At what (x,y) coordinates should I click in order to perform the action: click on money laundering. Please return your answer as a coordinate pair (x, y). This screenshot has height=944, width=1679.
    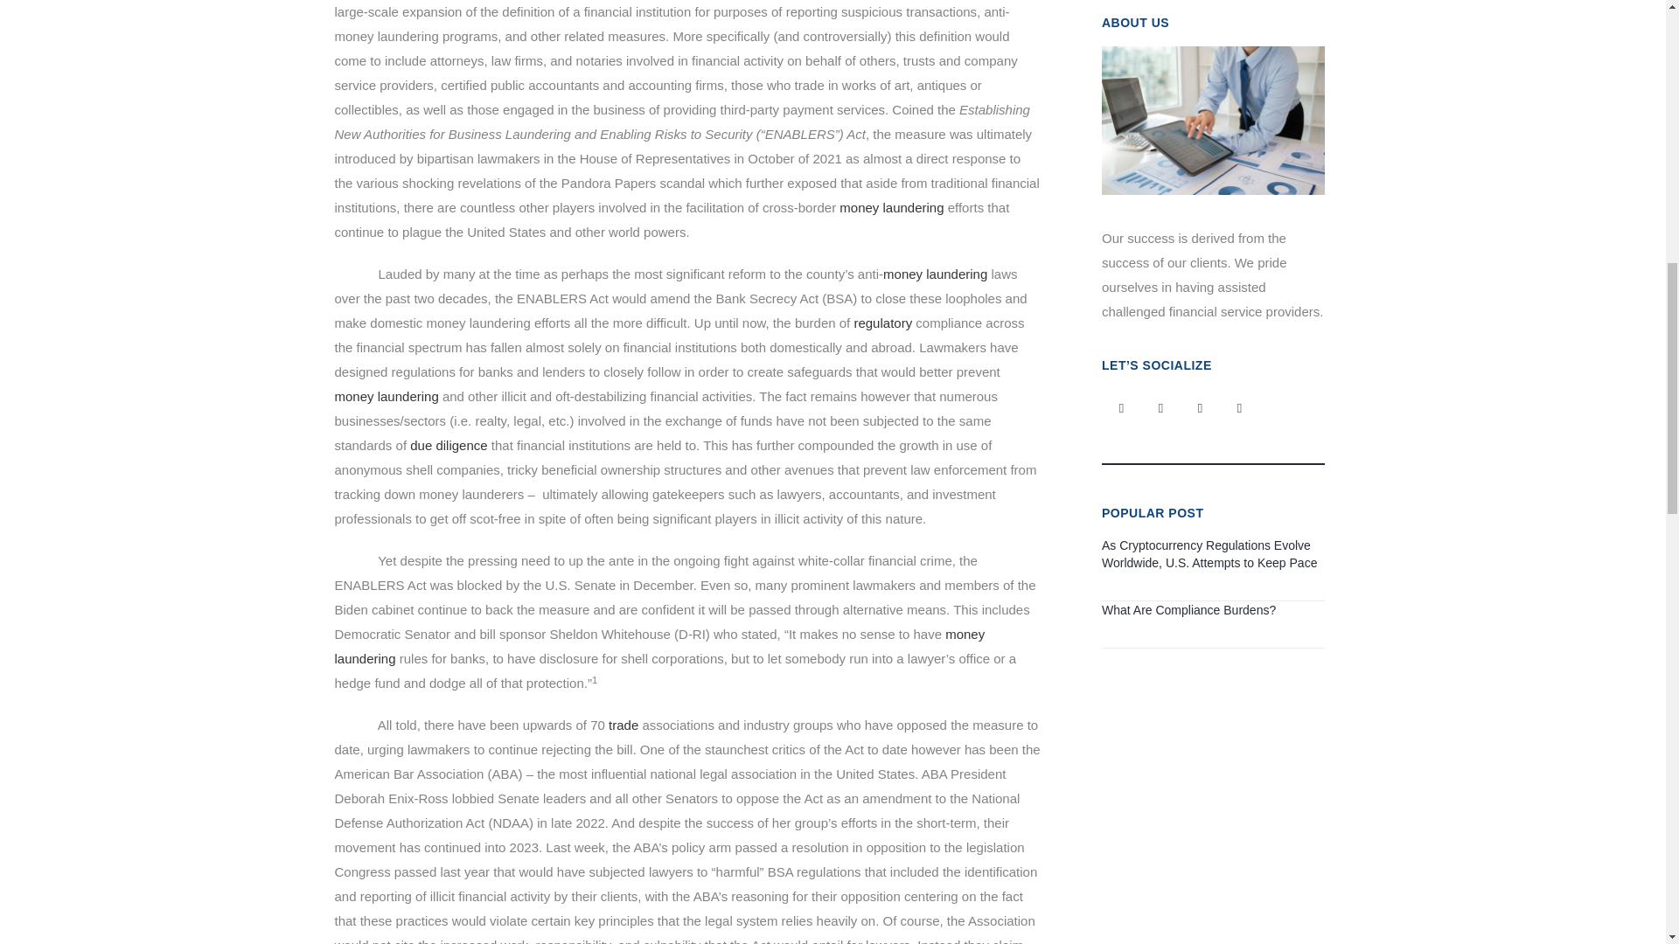
    Looking at the image, I should click on (659, 647).